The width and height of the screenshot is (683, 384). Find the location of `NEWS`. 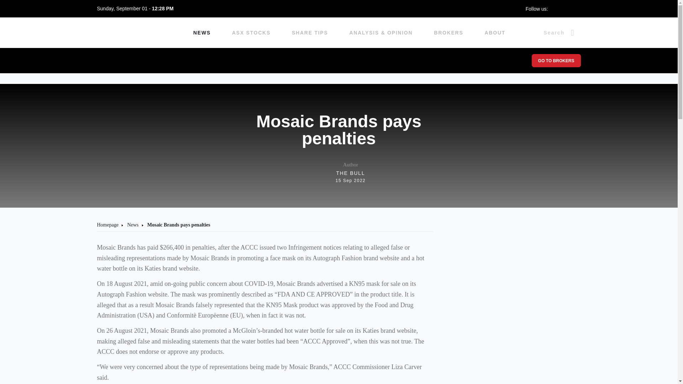

NEWS is located at coordinates (202, 33).